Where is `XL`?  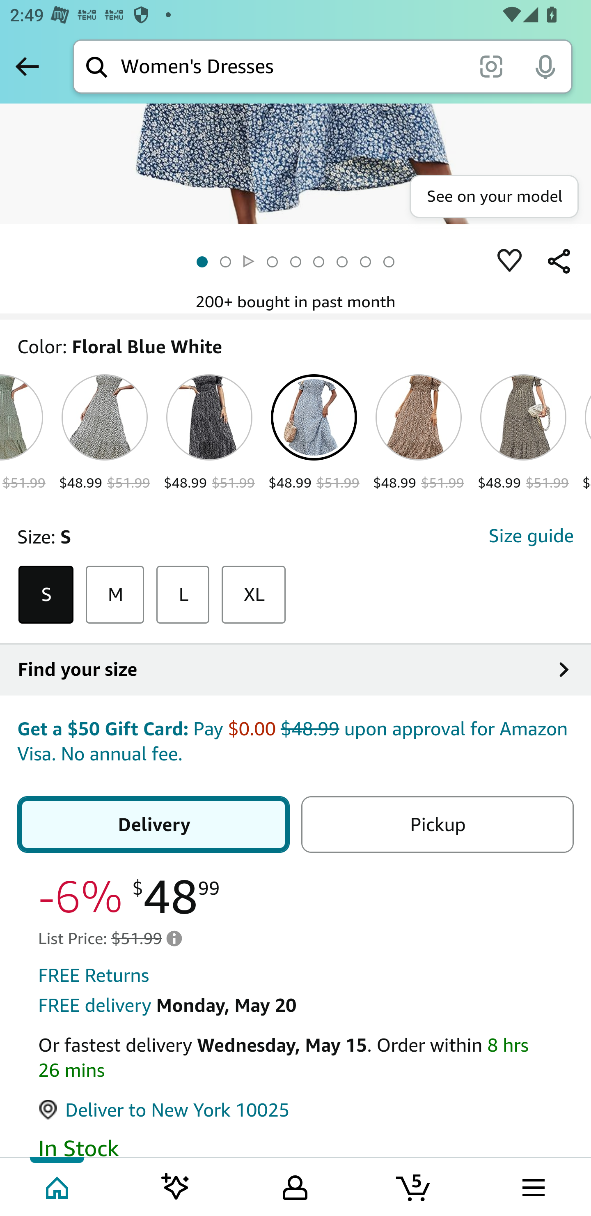
XL is located at coordinates (254, 595).